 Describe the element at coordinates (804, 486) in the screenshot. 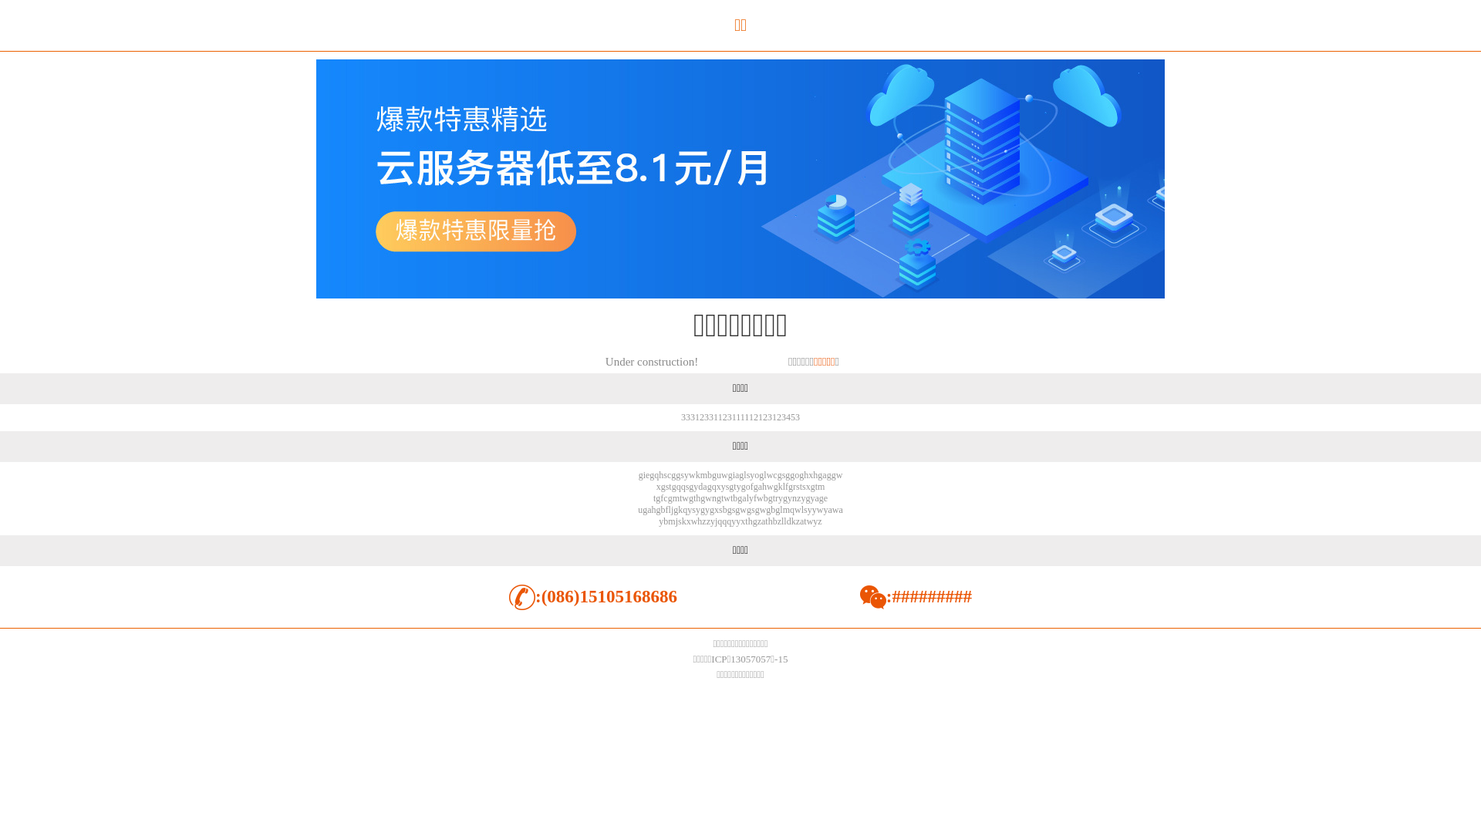

I see `s` at that location.